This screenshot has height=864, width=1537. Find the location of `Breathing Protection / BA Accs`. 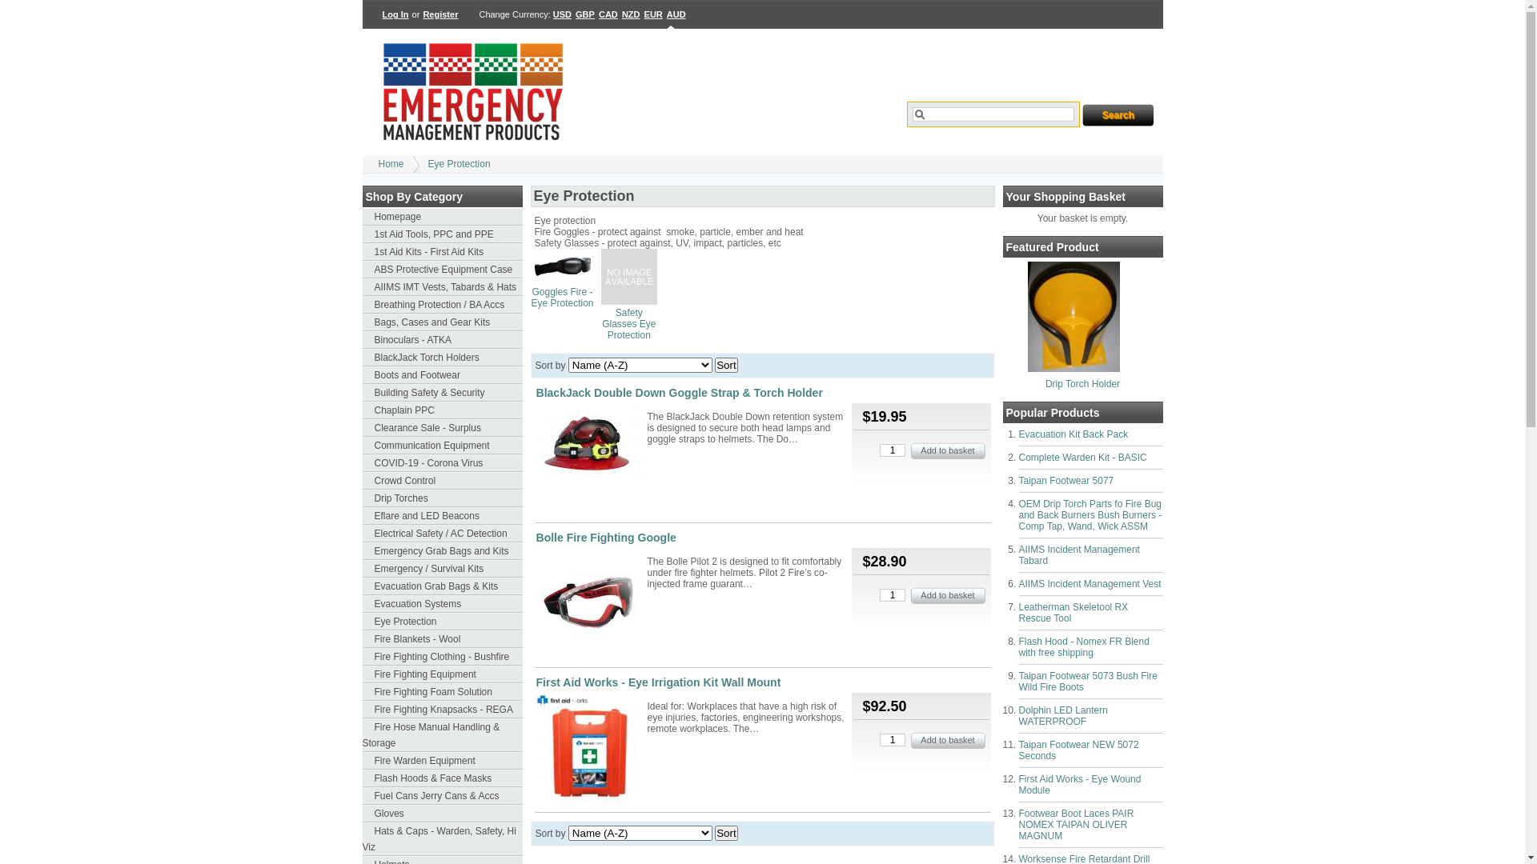

Breathing Protection / BA Accs is located at coordinates (442, 305).